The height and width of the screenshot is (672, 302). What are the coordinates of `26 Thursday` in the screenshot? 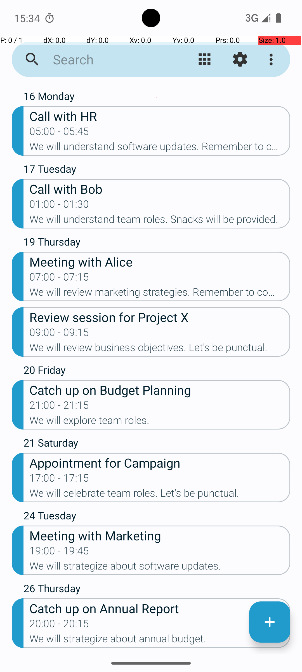 It's located at (157, 590).